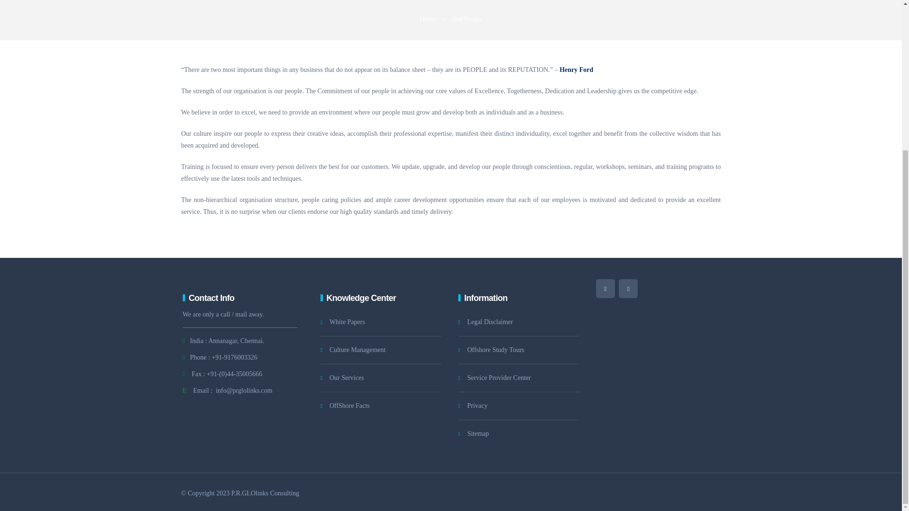  What do you see at coordinates (628, 288) in the screenshot?
I see `Follow Us on Linkedin` at bounding box center [628, 288].